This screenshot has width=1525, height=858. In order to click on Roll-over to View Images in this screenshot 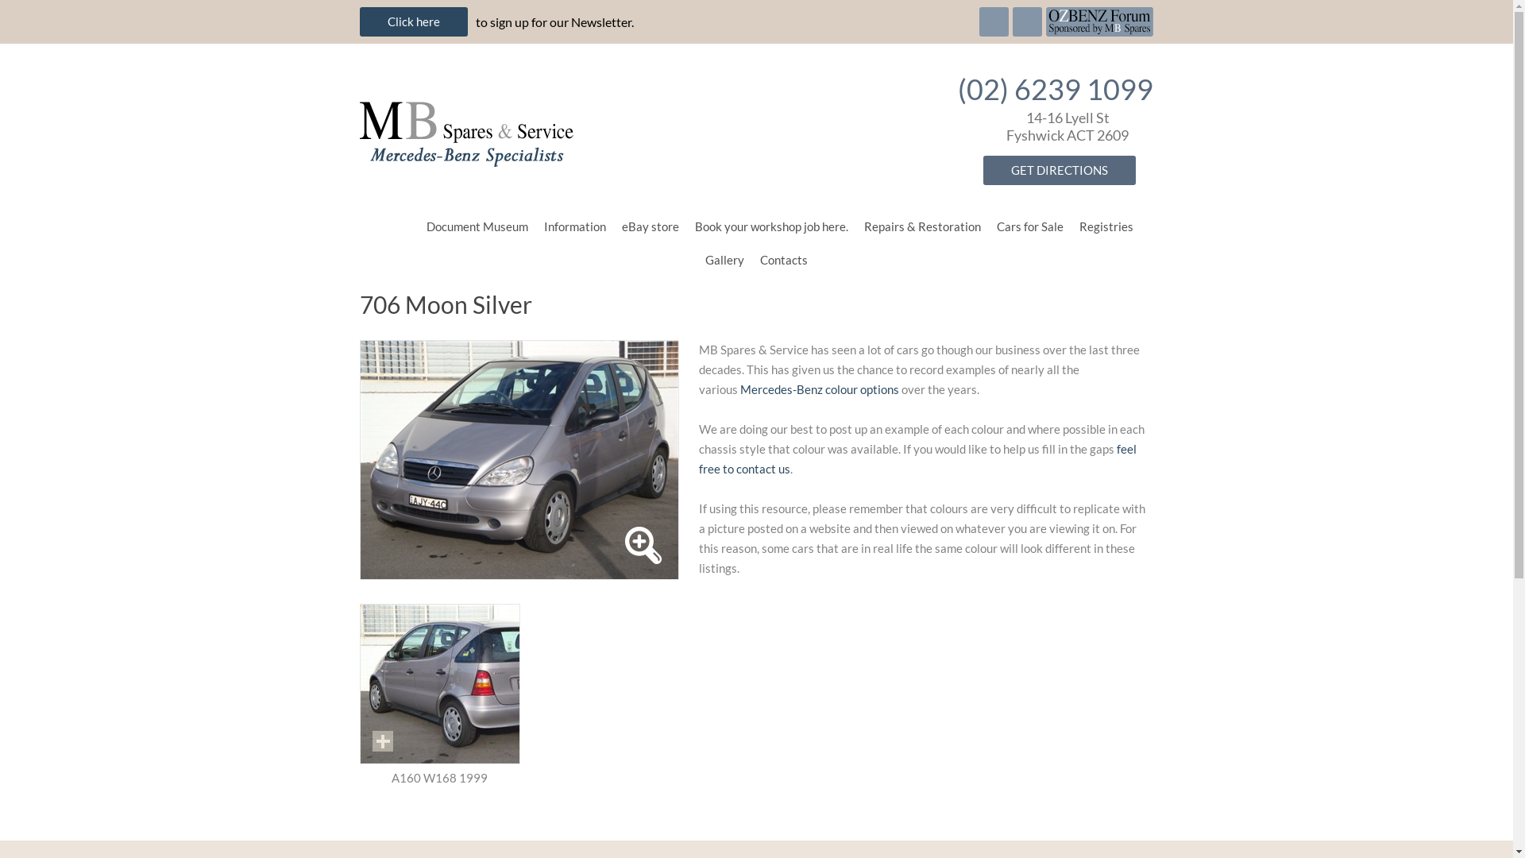, I will do `click(643, 545)`.